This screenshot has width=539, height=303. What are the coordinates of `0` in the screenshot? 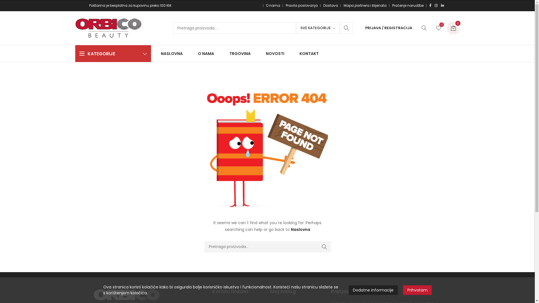 It's located at (453, 28).